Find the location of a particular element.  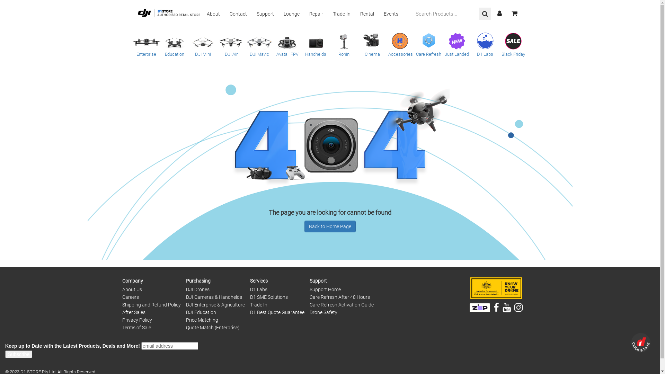

Education is located at coordinates (175, 44).